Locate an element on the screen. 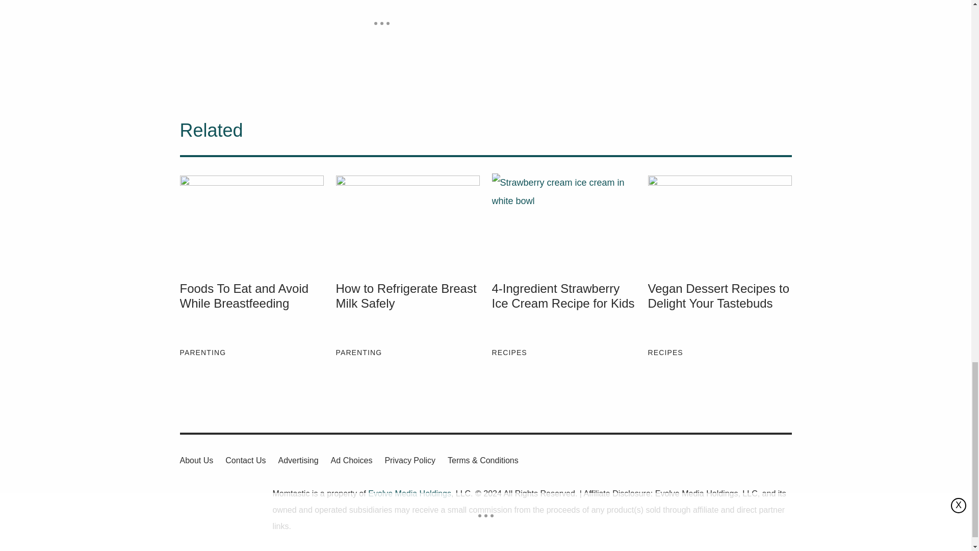  How to Refrigerate Breast Milk Safely is located at coordinates (407, 311).